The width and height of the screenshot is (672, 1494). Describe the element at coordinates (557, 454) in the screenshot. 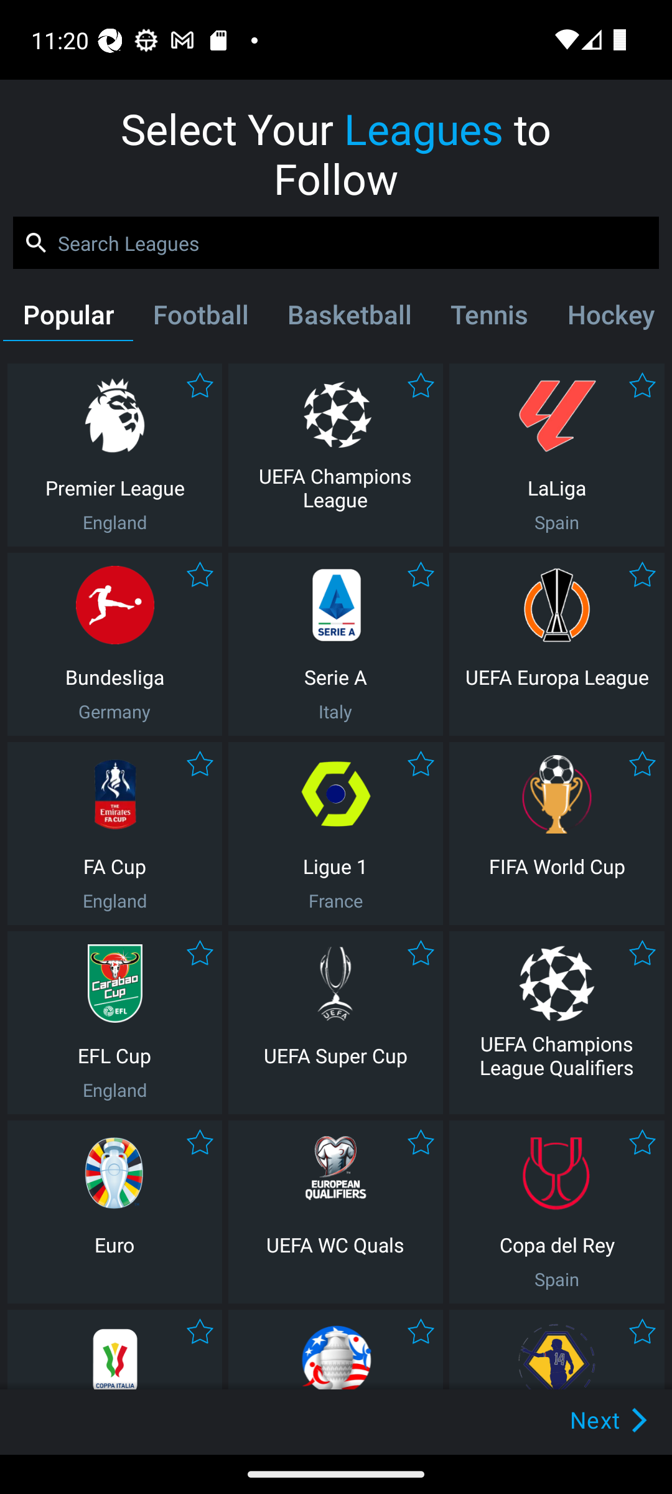

I see `LaLiga Spain` at that location.